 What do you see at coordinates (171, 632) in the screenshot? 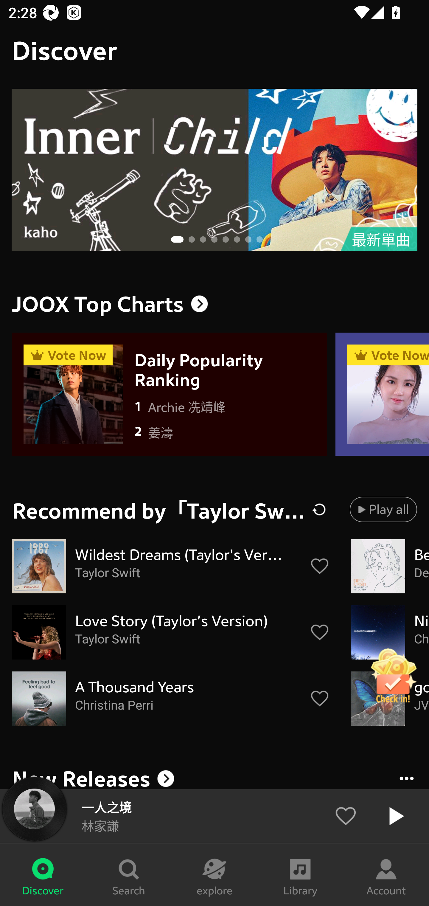
I see `Love Story (Taylor’s Version) Taylor Swift` at bounding box center [171, 632].